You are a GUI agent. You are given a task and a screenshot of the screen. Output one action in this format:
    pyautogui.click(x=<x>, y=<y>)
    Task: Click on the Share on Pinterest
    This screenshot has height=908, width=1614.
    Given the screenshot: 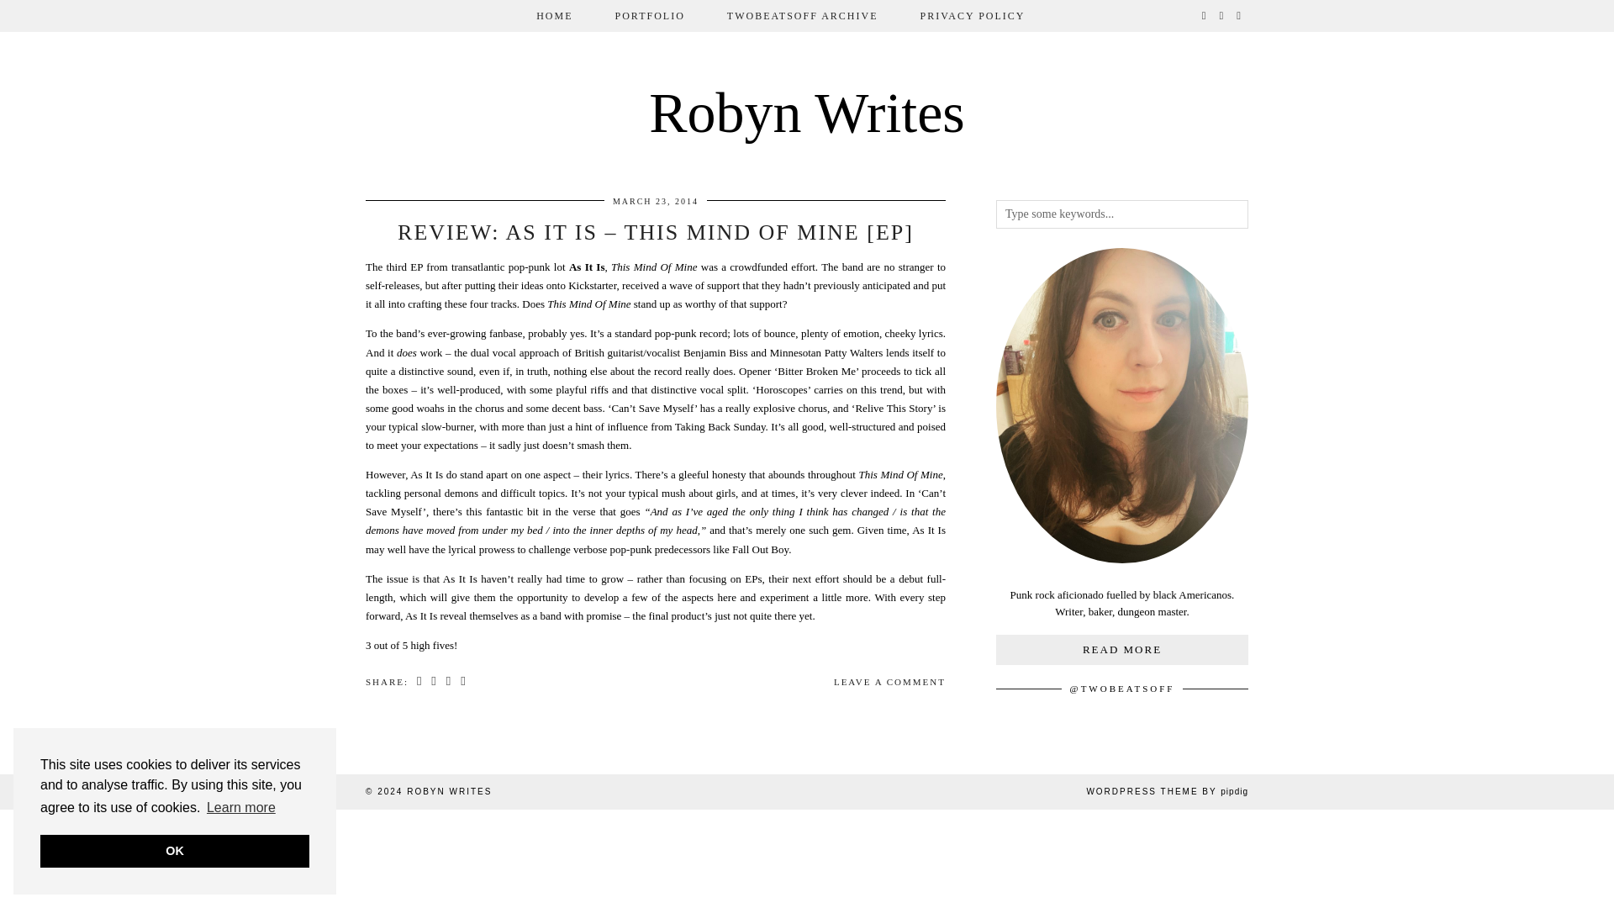 What is the action you would take?
    pyautogui.click(x=449, y=682)
    